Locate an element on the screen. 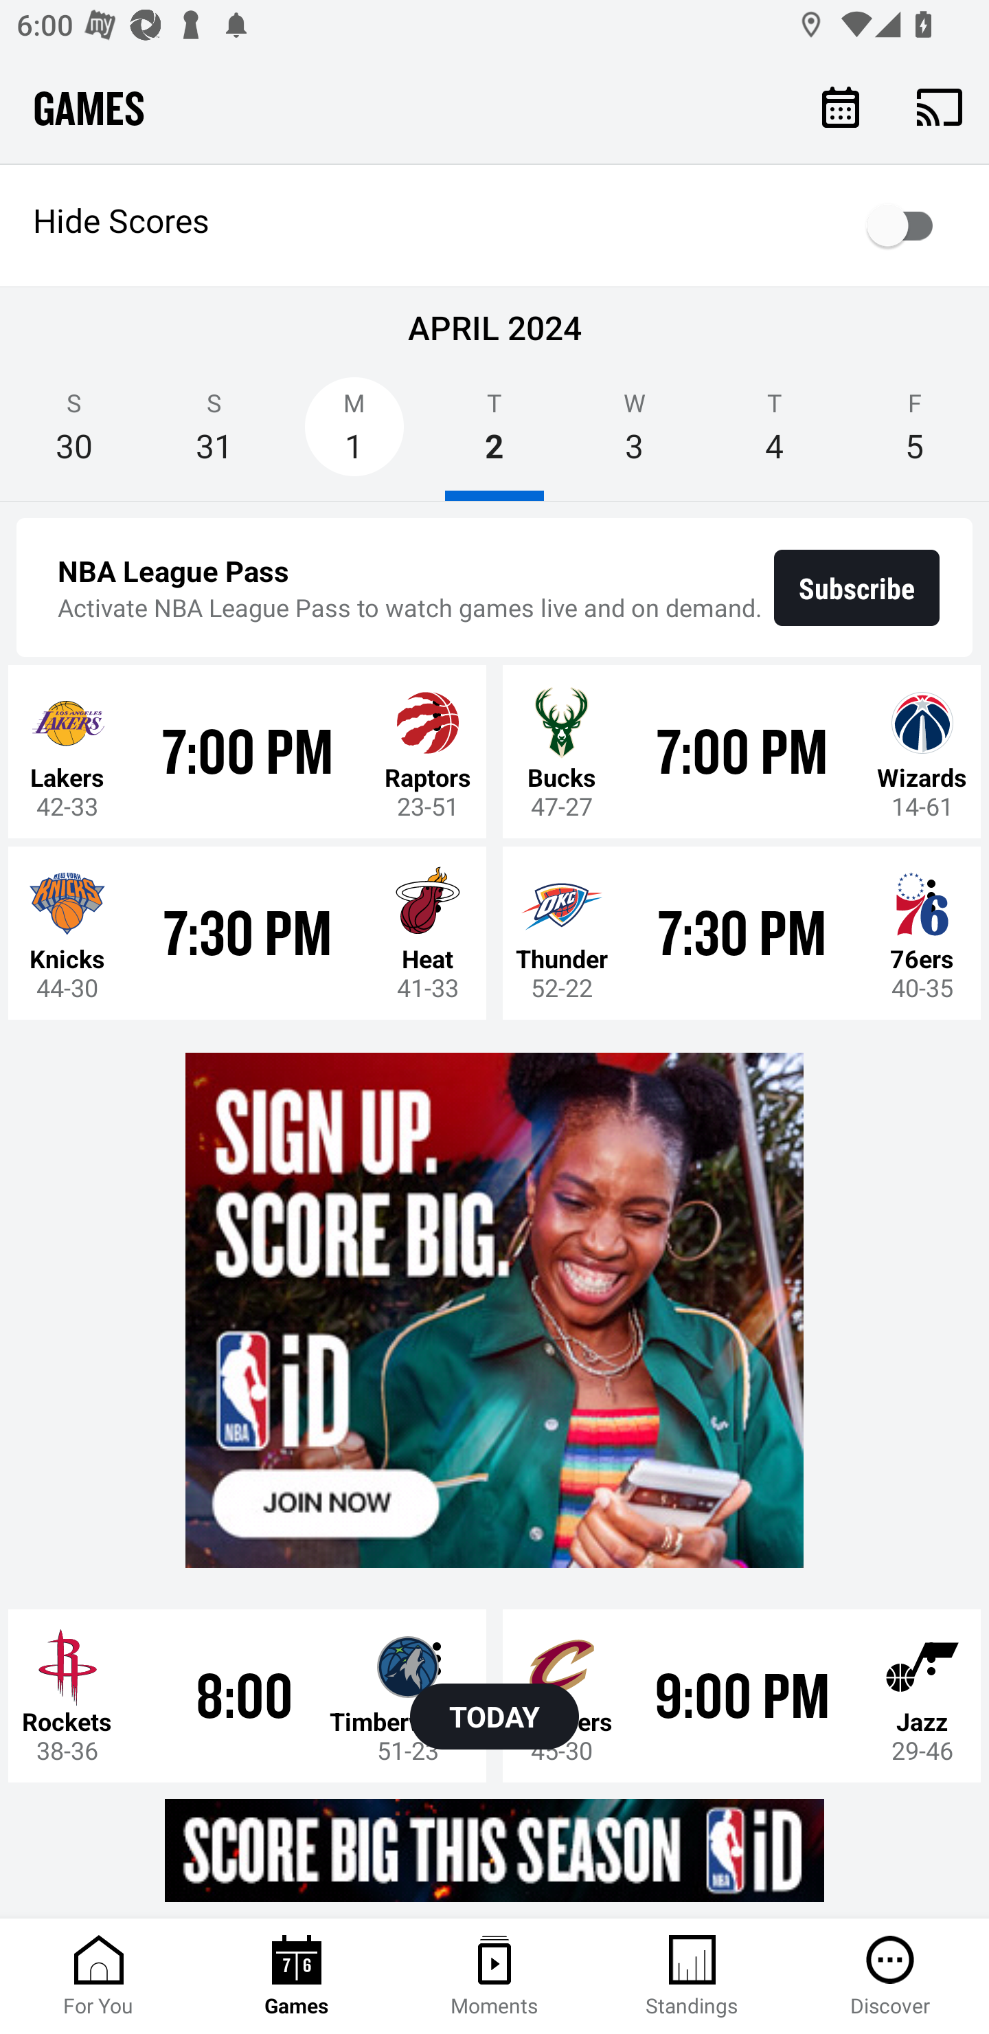 This screenshot has height=2034, width=989. g5nqqygr7owph is located at coordinates (494, 1311).